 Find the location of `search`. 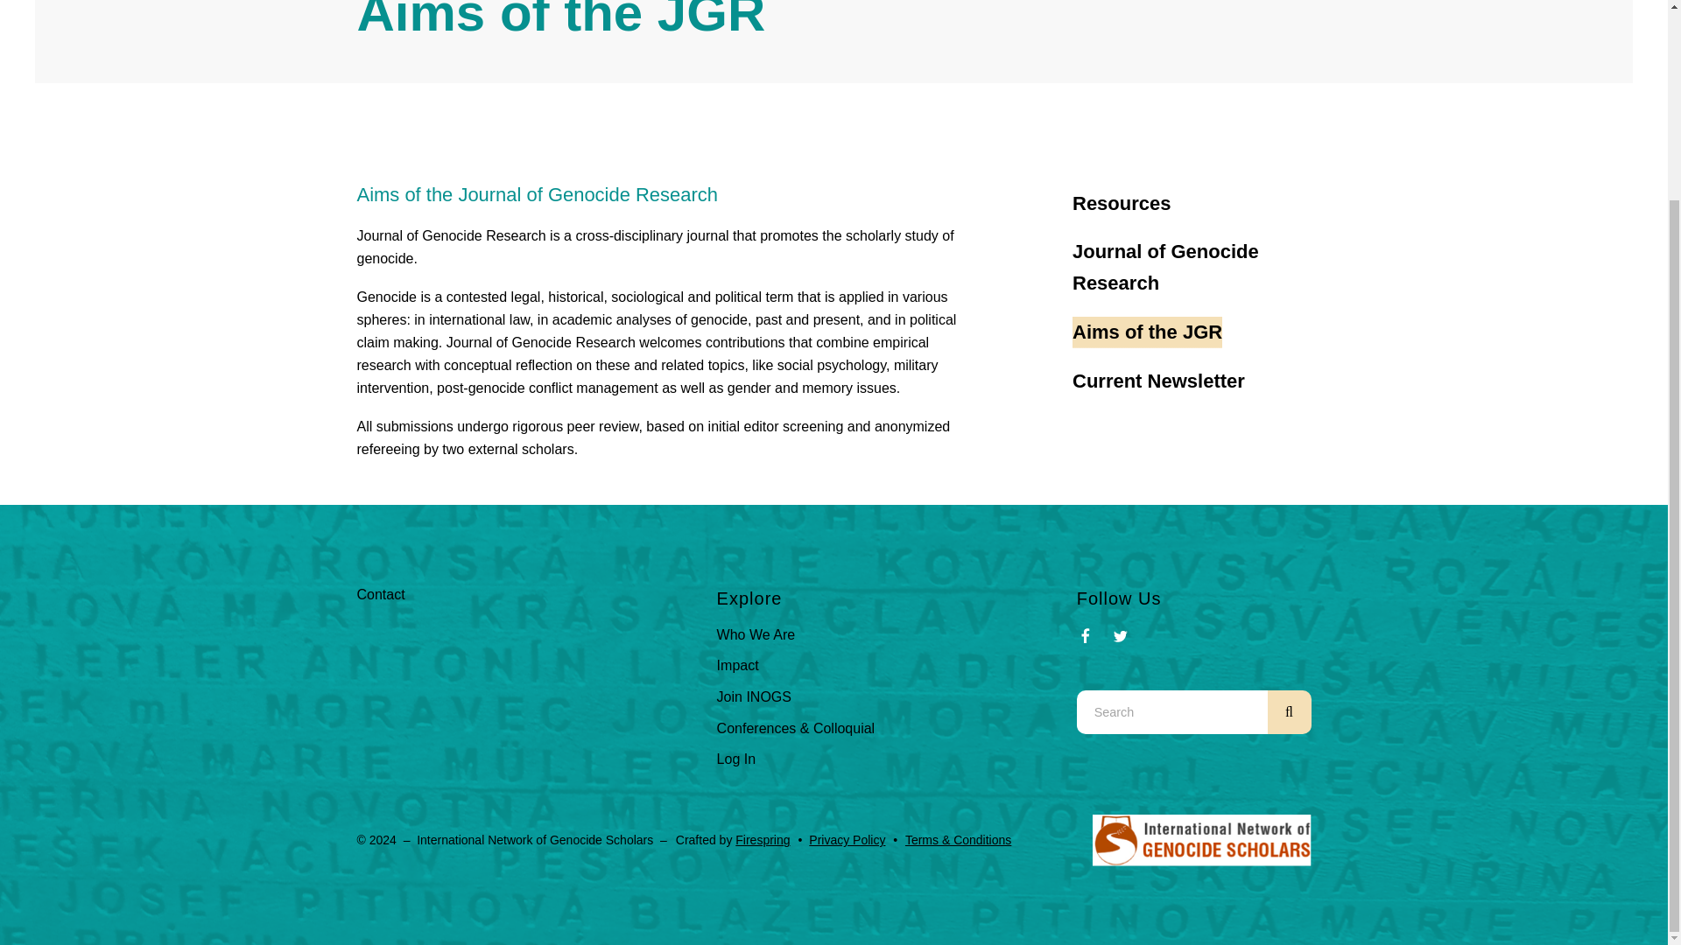

search is located at coordinates (1289, 712).